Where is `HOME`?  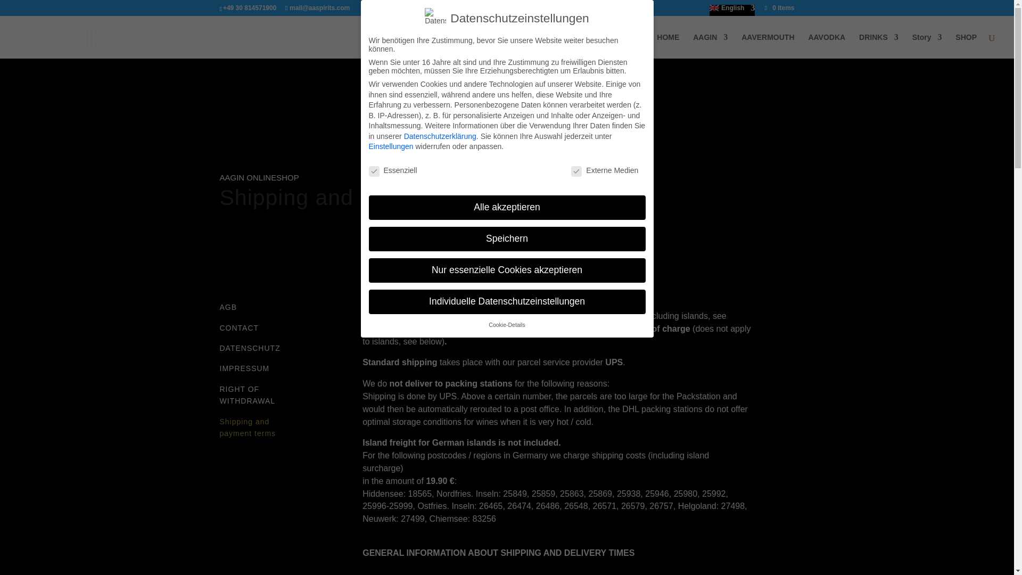 HOME is located at coordinates (668, 46).